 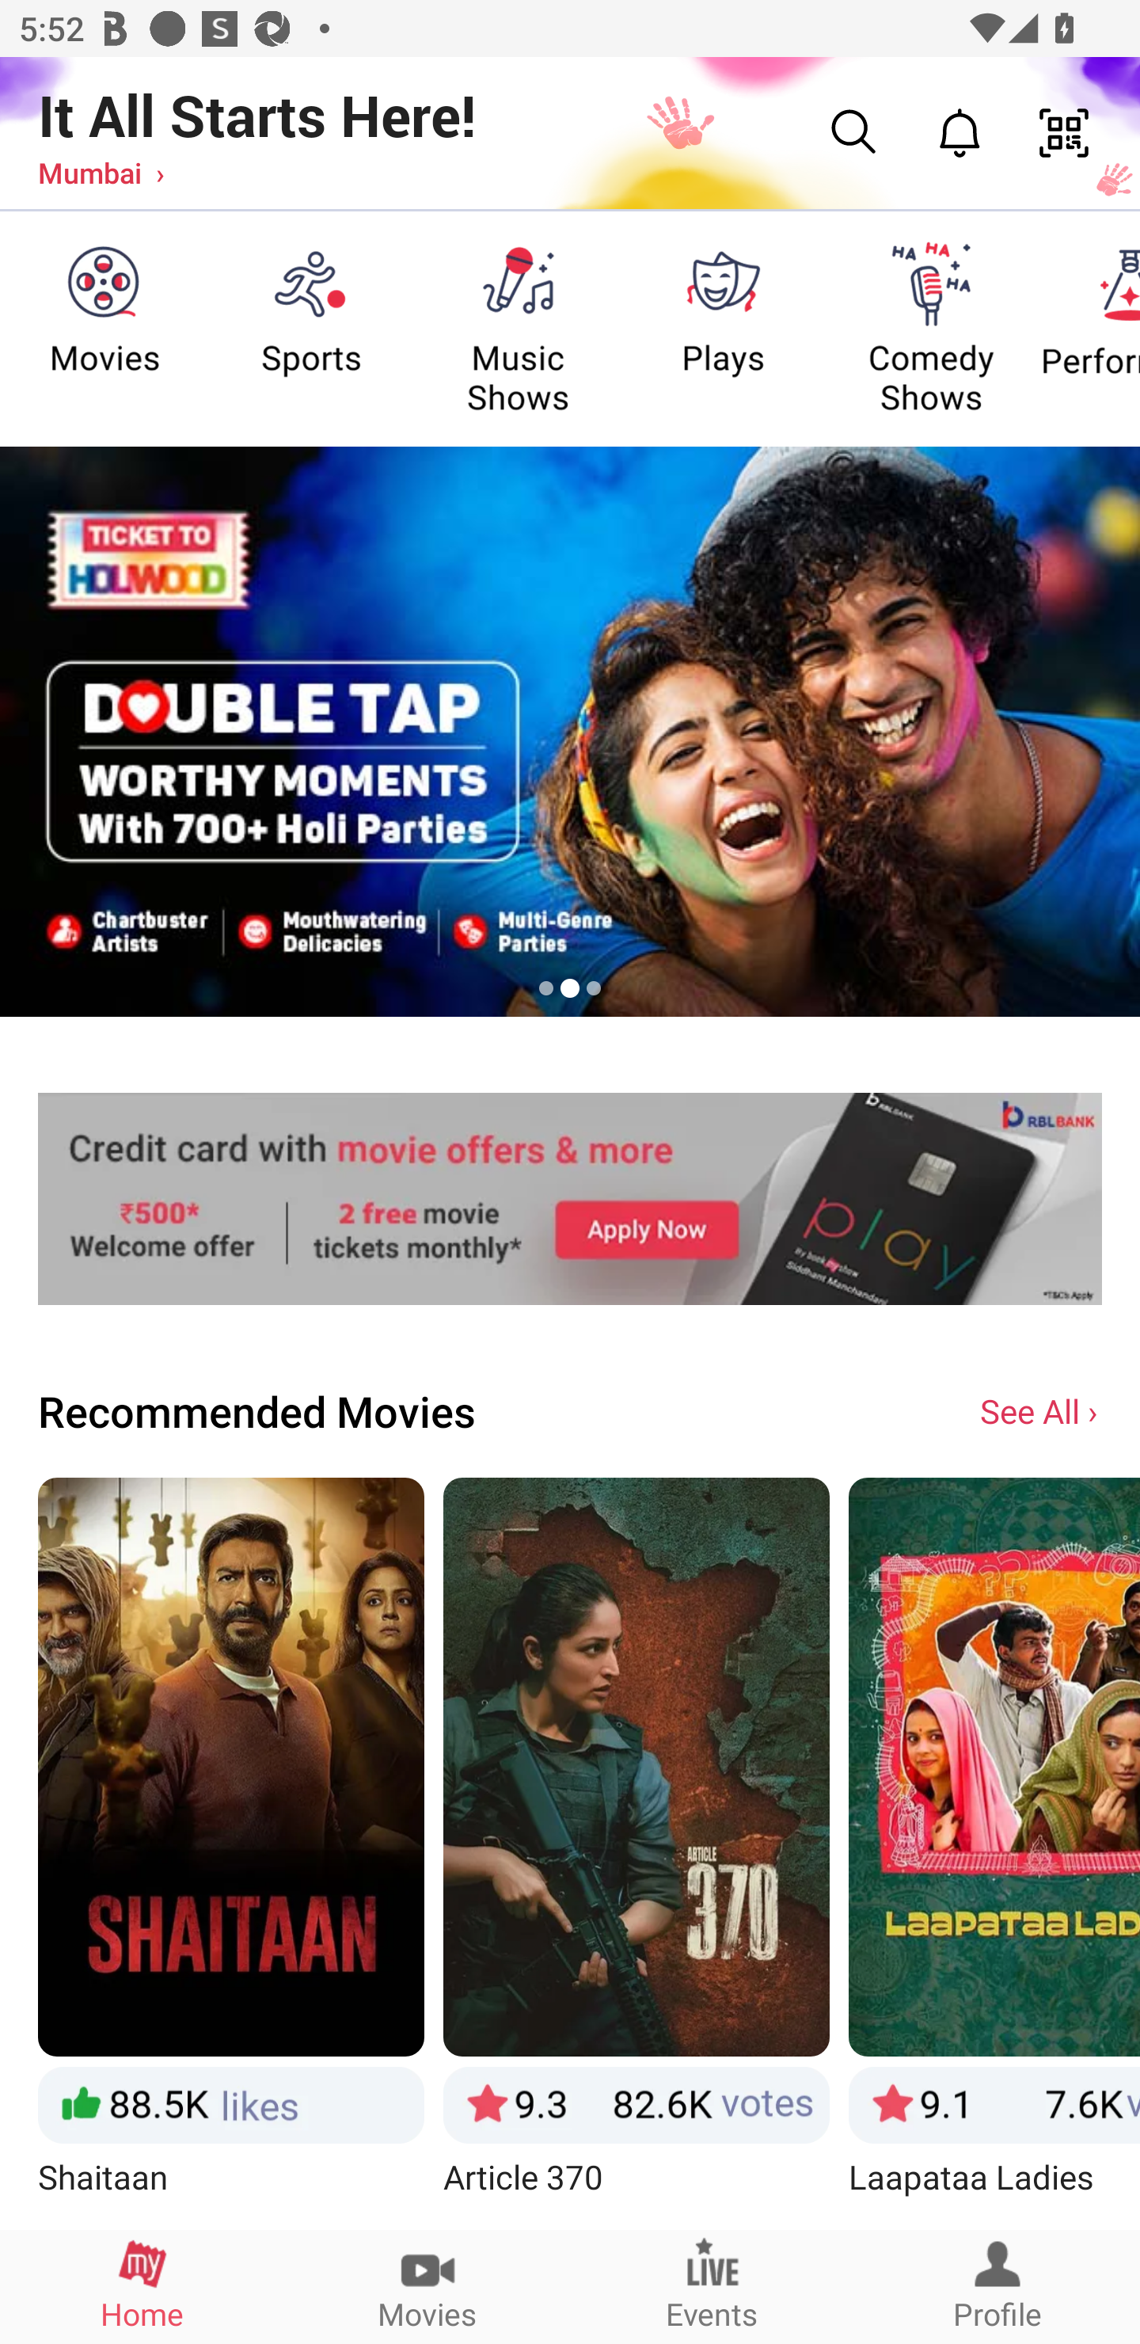 I want to click on See All ›, so click(x=1041, y=1410).